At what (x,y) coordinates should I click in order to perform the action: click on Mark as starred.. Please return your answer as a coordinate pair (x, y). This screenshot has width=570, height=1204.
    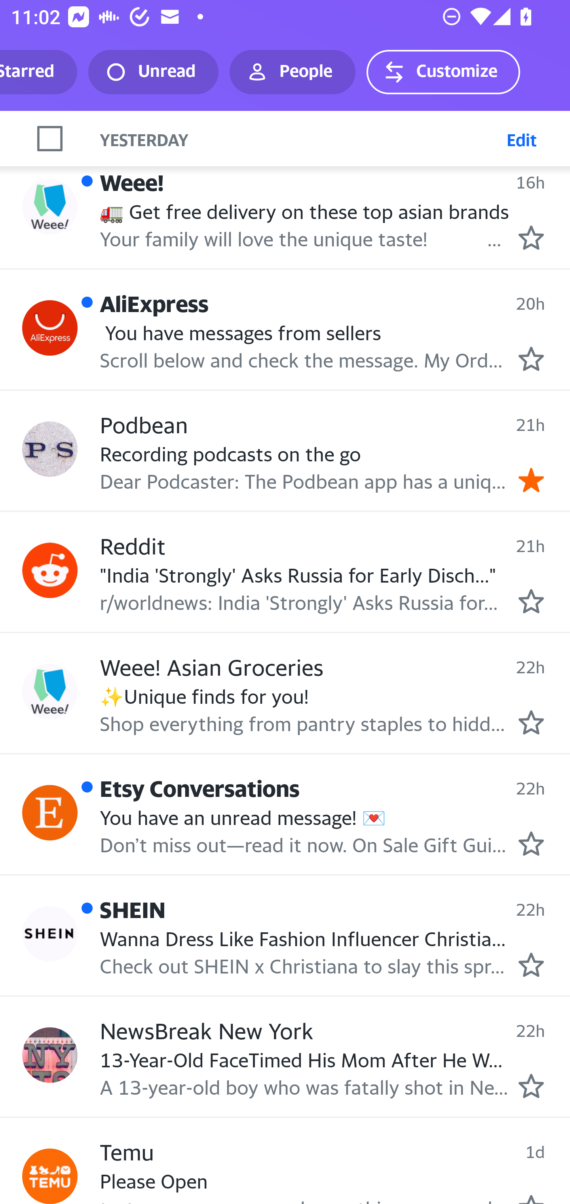
    Looking at the image, I should click on (531, 722).